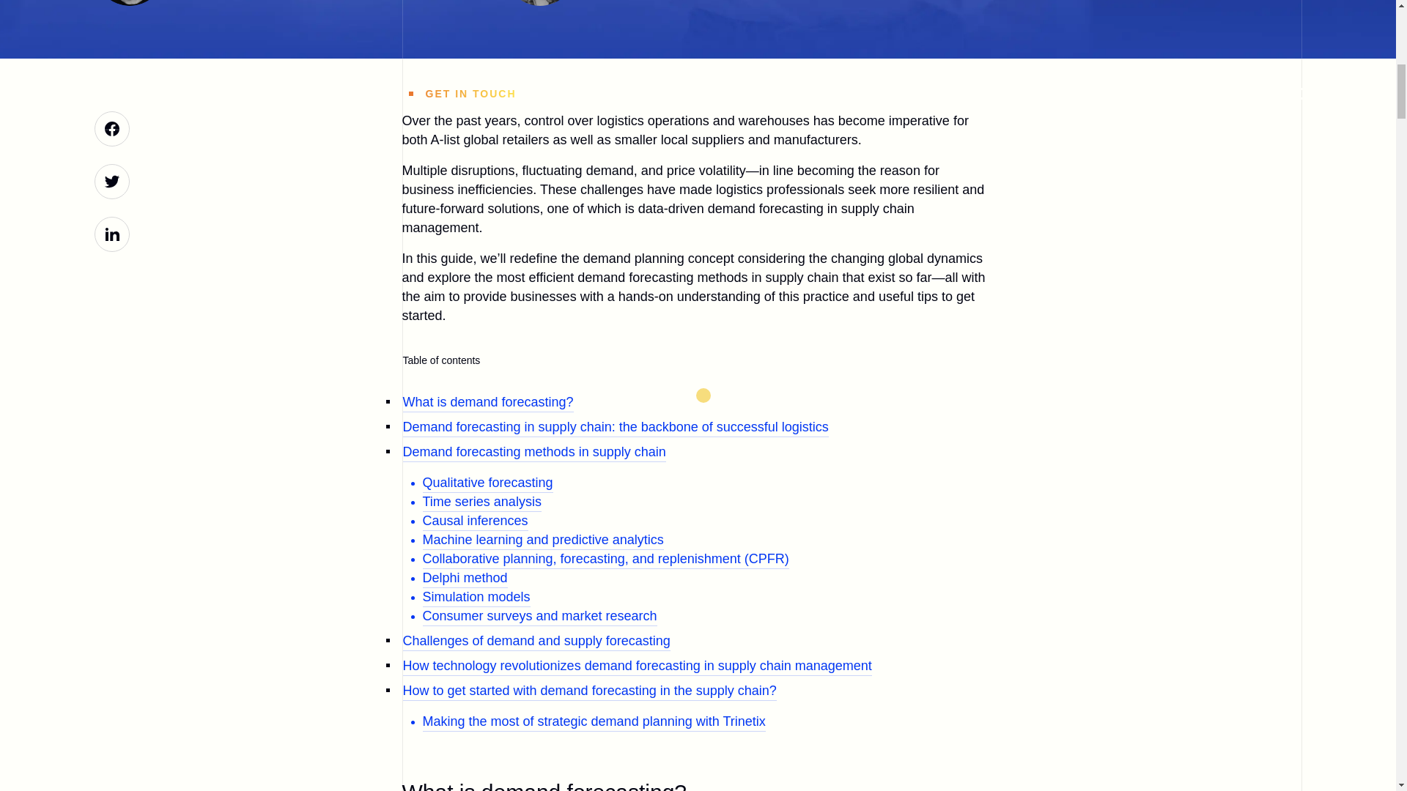  I want to click on What is demand forecasting?, so click(488, 403).